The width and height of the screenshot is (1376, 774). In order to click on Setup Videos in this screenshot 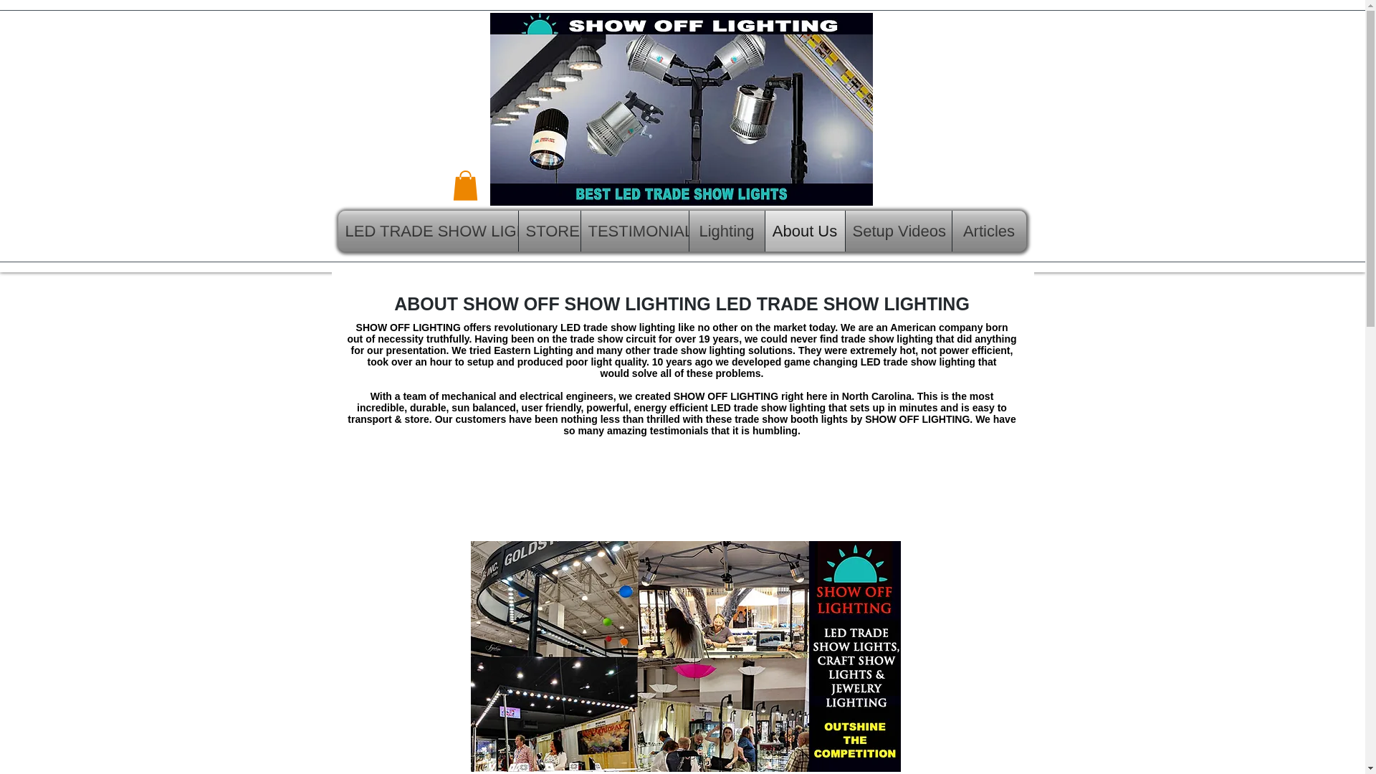, I will do `click(899, 231)`.